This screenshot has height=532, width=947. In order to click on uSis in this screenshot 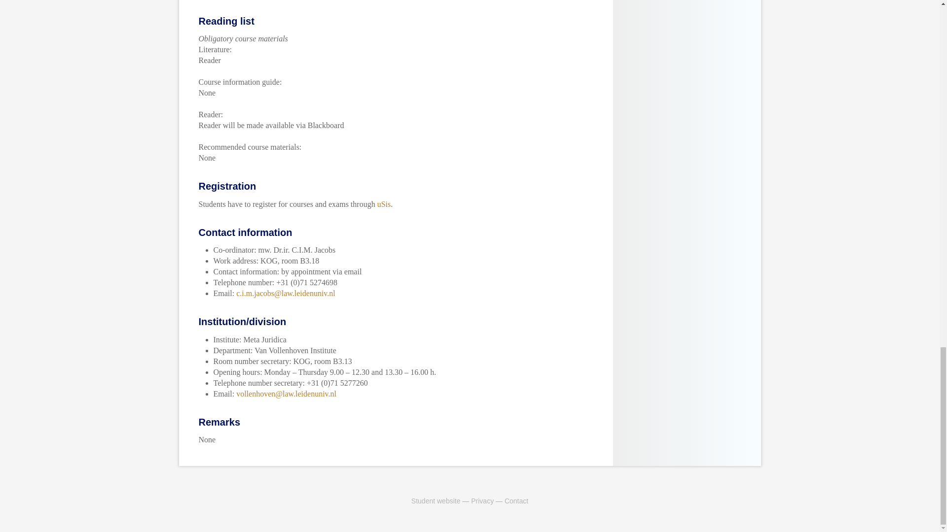, I will do `click(384, 204)`.